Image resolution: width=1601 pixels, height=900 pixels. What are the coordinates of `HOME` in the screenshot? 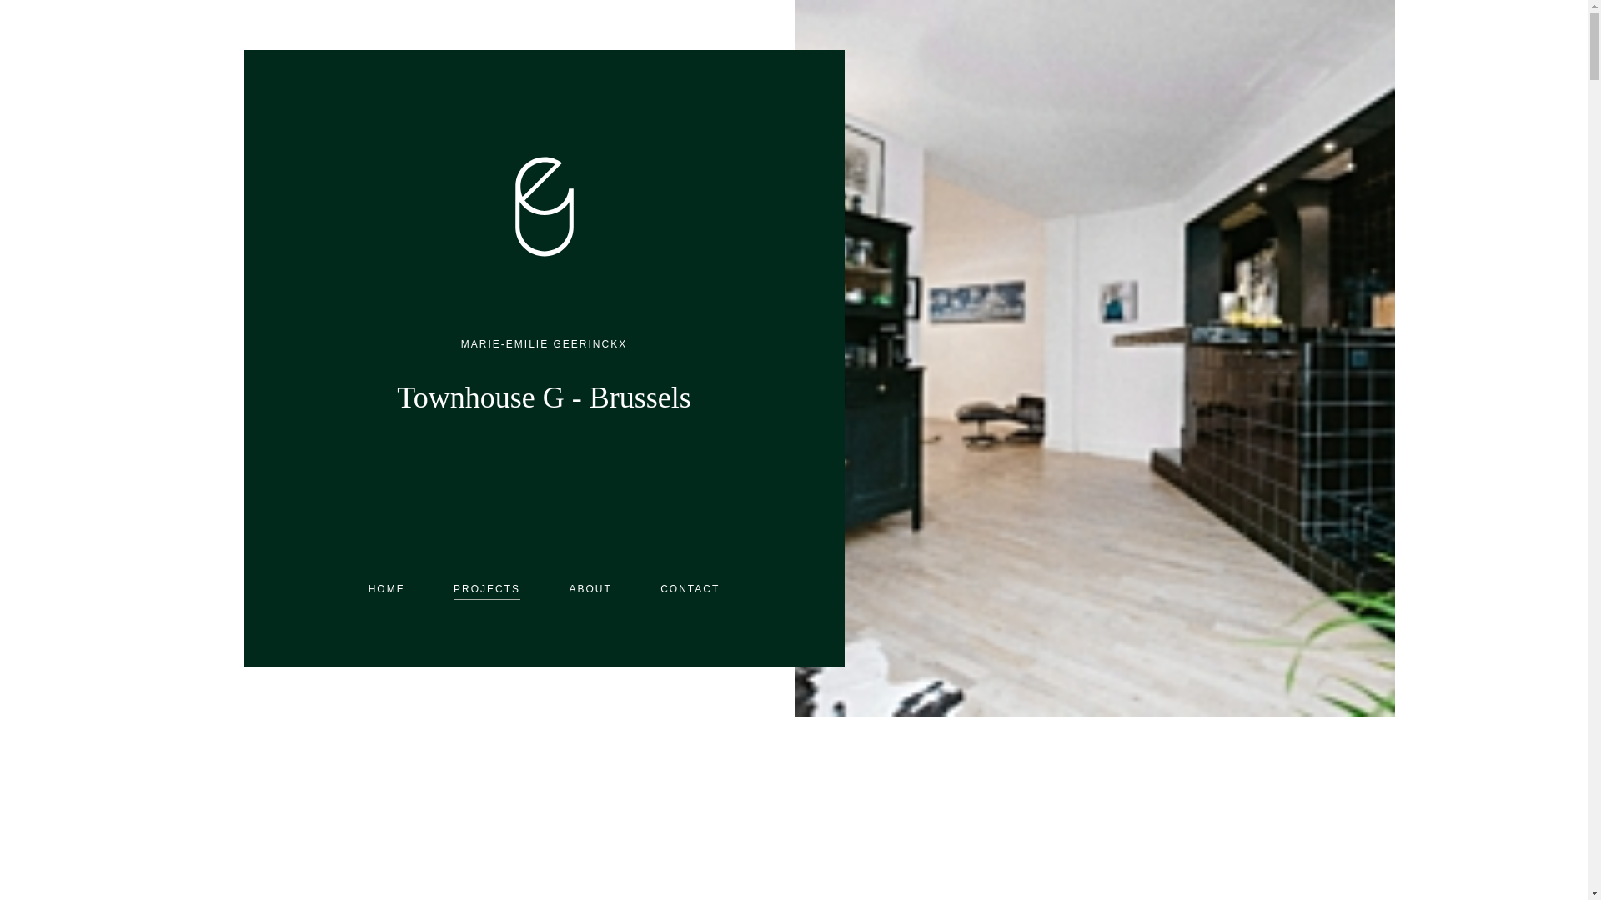 It's located at (386, 588).